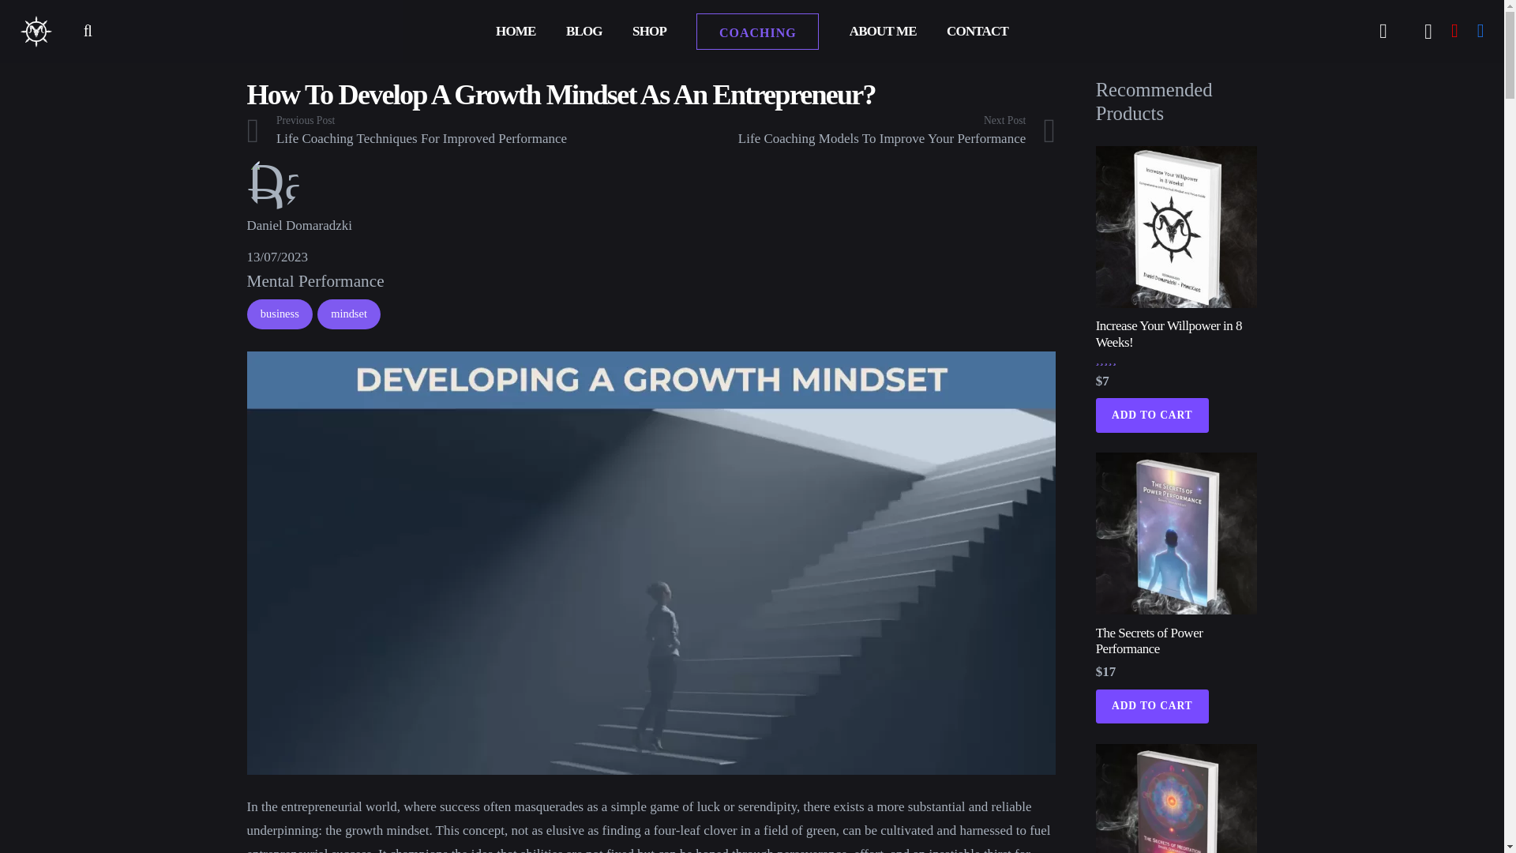  I want to click on Mental Performance, so click(584, 32).